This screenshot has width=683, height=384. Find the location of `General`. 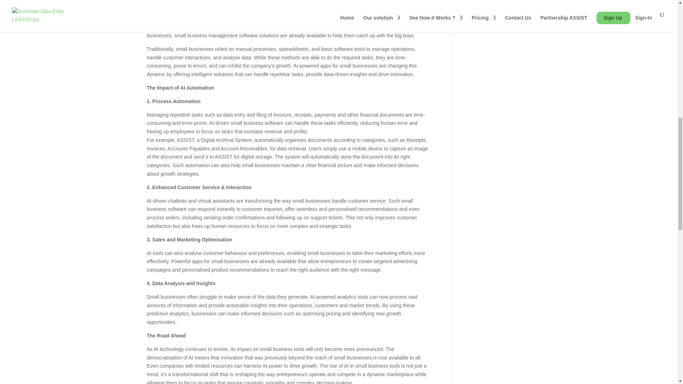

General is located at coordinates (470, 9).